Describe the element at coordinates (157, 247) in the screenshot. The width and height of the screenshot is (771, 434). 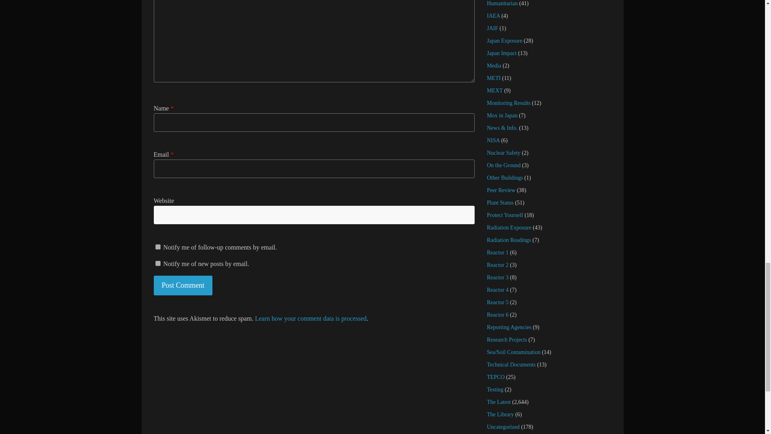
I see `subscribe` at that location.